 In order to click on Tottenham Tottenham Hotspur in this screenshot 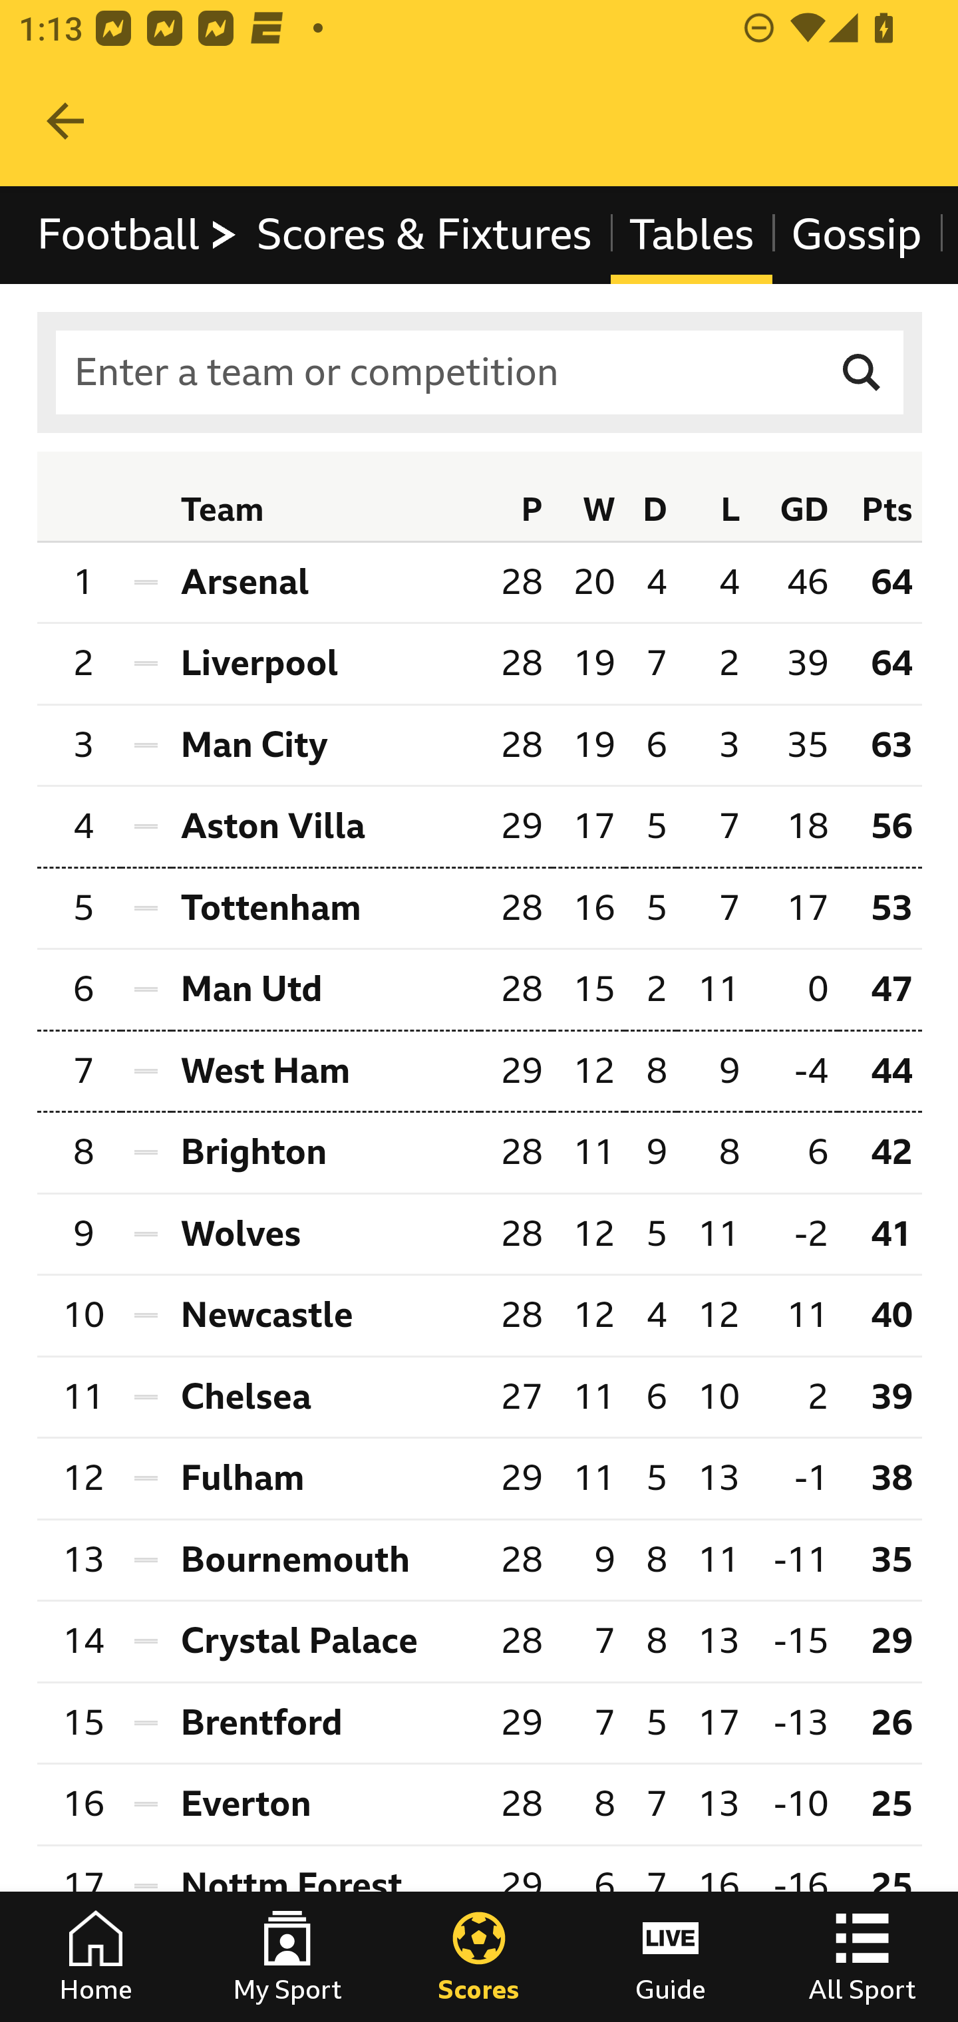, I will do `click(325, 909)`.